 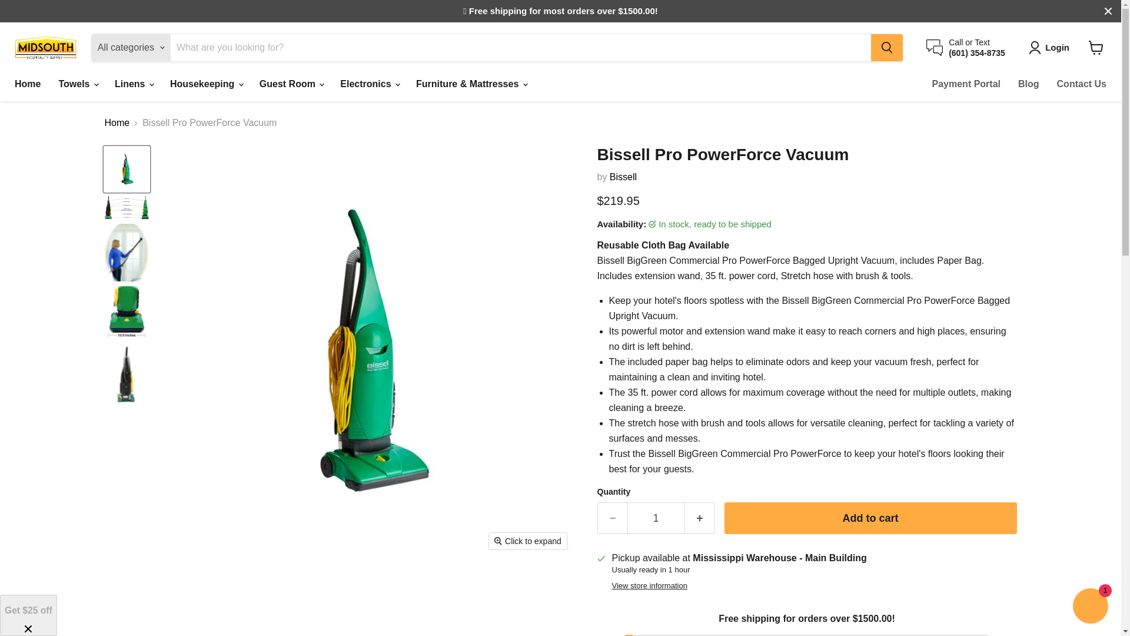 I want to click on Home, so click(x=27, y=84).